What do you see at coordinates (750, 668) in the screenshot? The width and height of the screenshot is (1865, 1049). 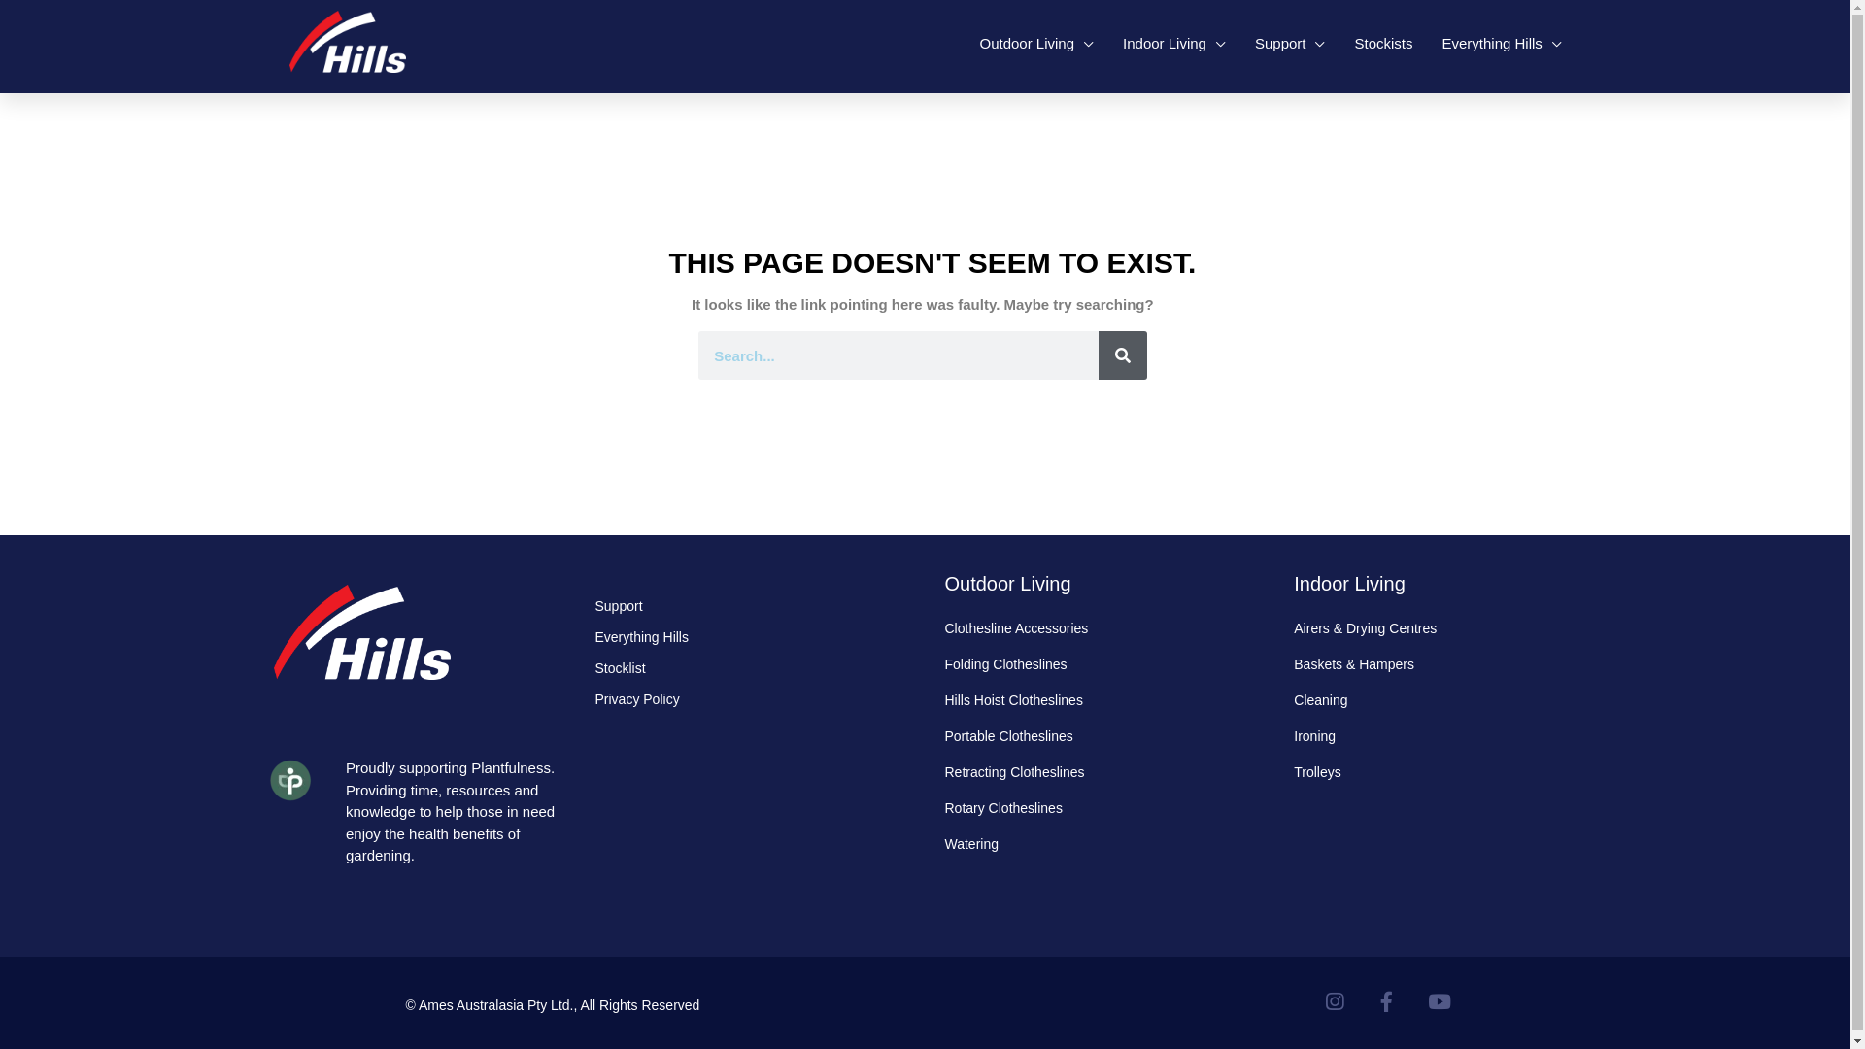 I see `Stocklist` at bounding box center [750, 668].